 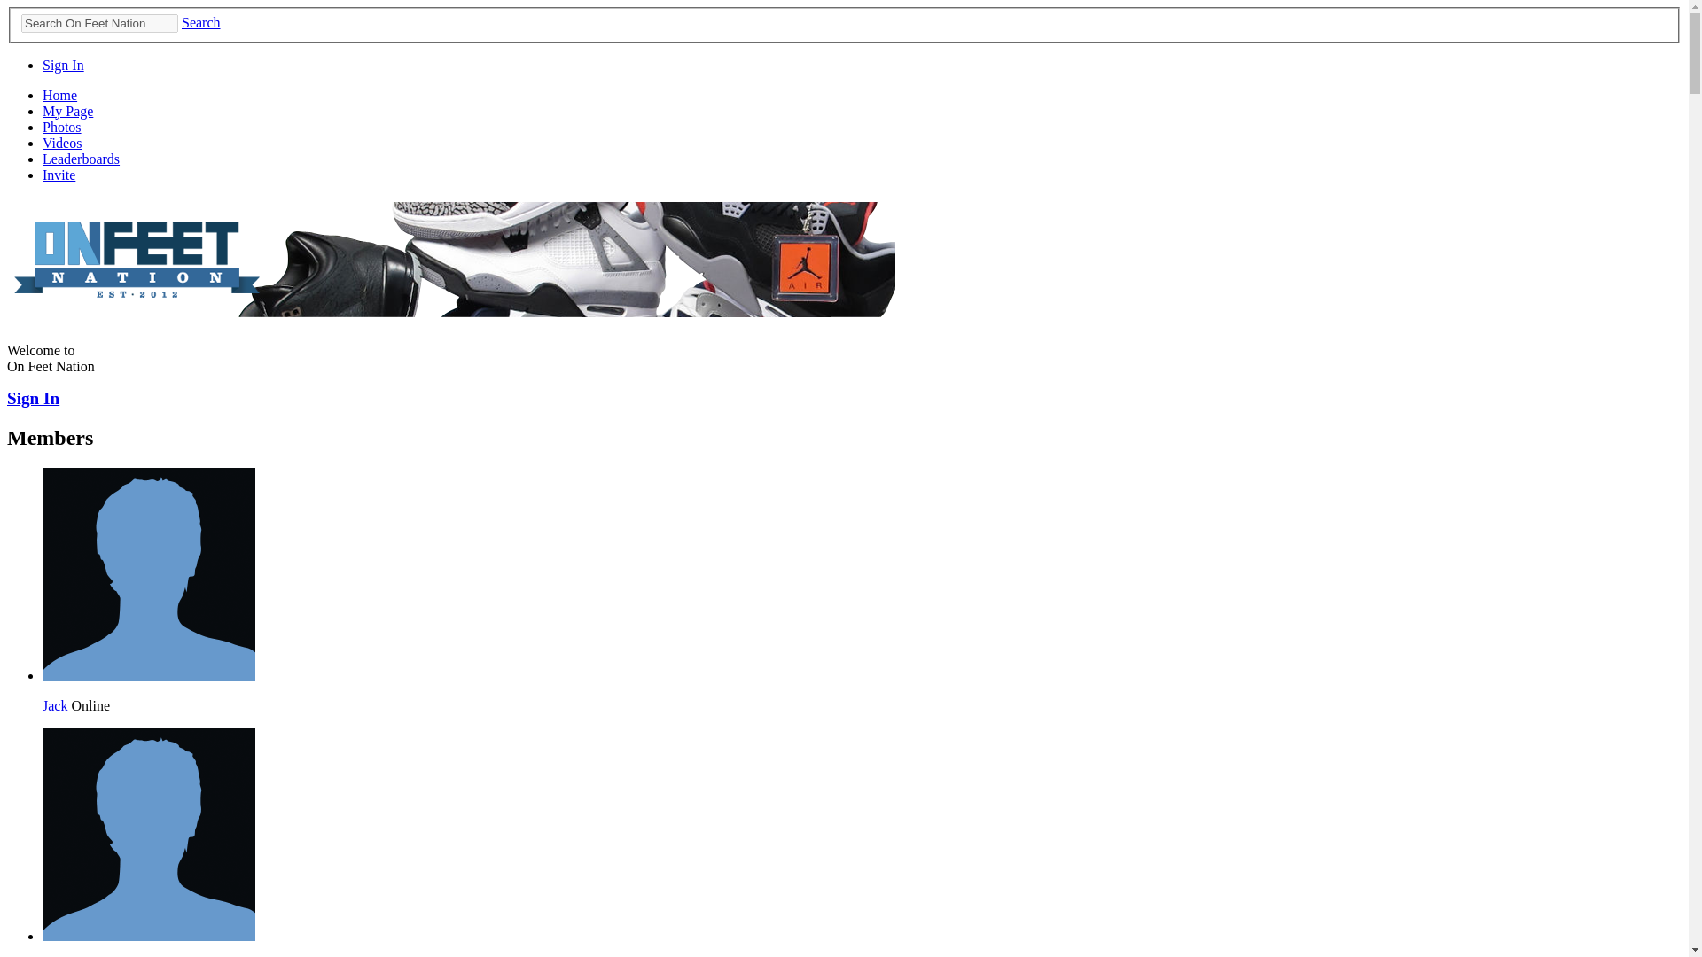 What do you see at coordinates (99, 23) in the screenshot?
I see `Search On Feet Nation` at bounding box center [99, 23].